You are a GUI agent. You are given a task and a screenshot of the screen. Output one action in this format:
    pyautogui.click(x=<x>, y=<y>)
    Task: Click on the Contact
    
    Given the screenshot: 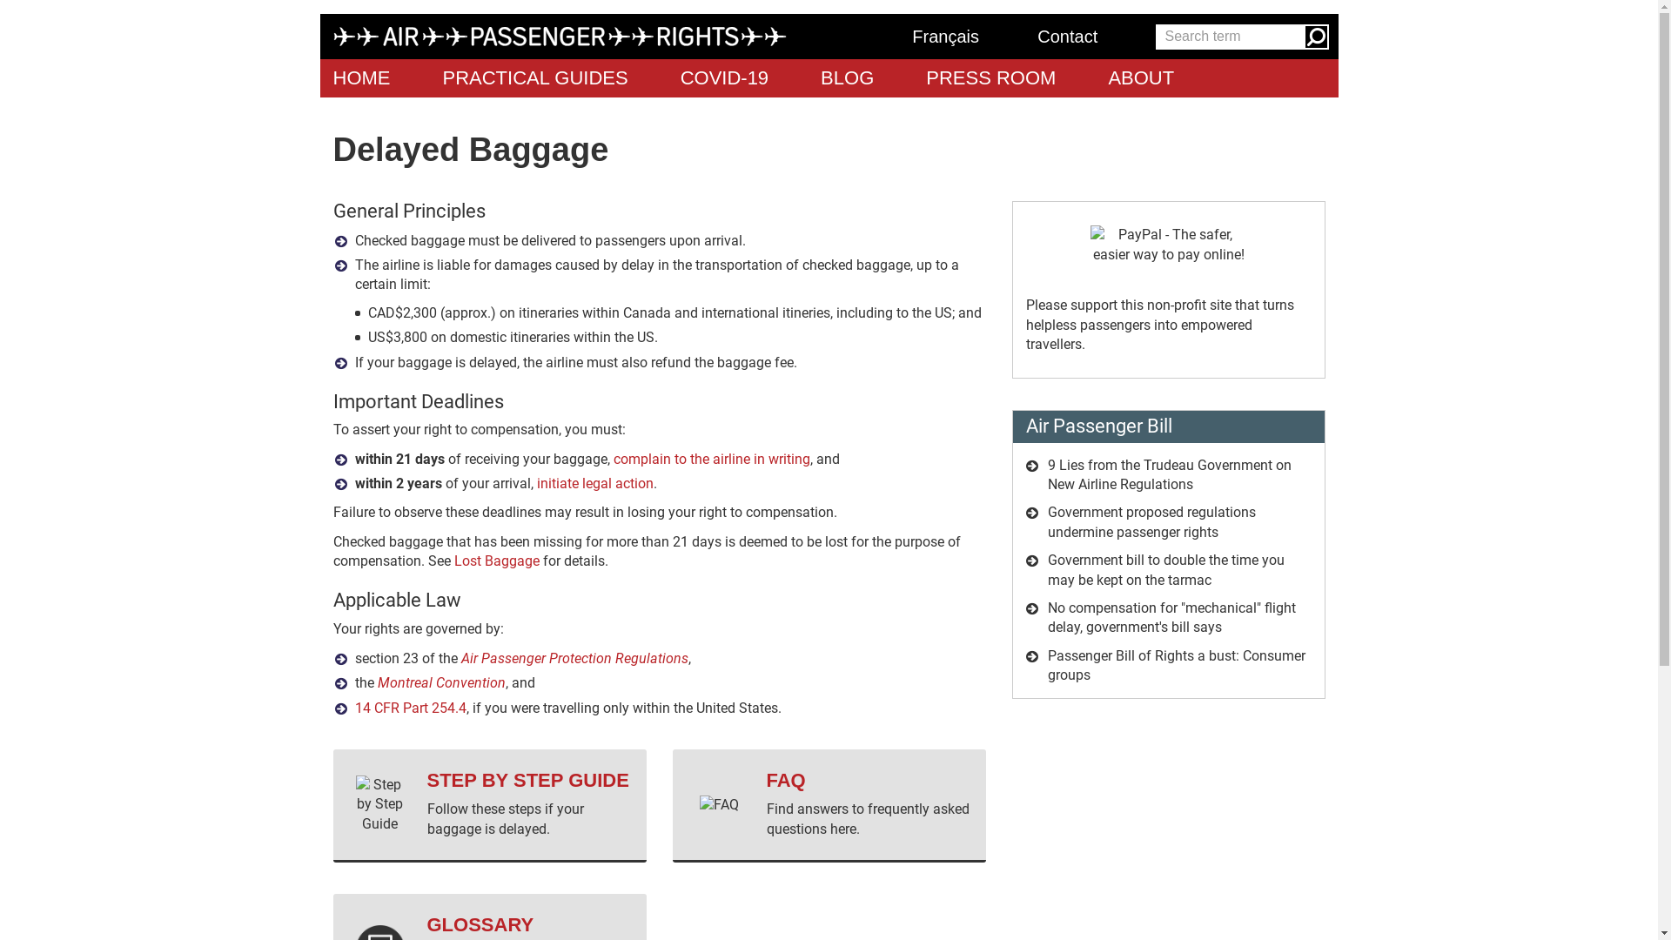 What is the action you would take?
    pyautogui.click(x=1082, y=37)
    